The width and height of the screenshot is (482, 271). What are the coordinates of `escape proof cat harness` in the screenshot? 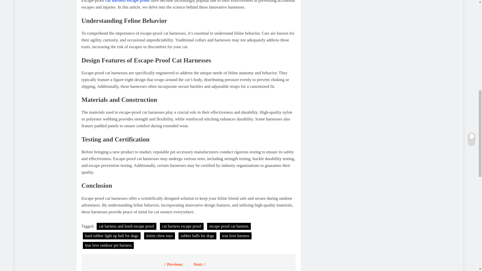 It's located at (229, 226).